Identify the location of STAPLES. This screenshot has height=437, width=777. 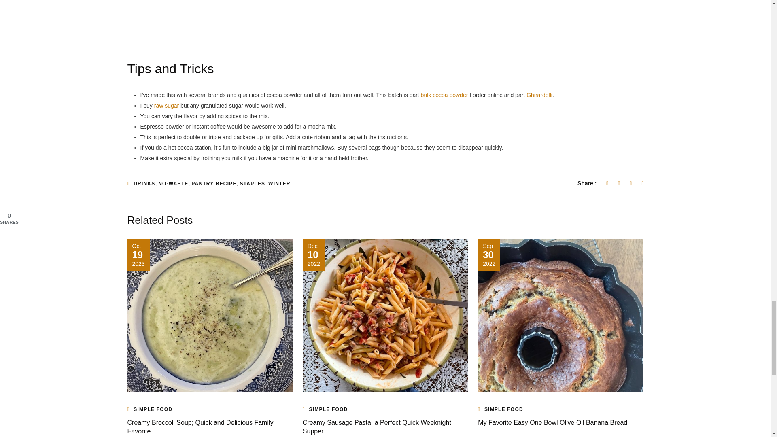
(252, 184).